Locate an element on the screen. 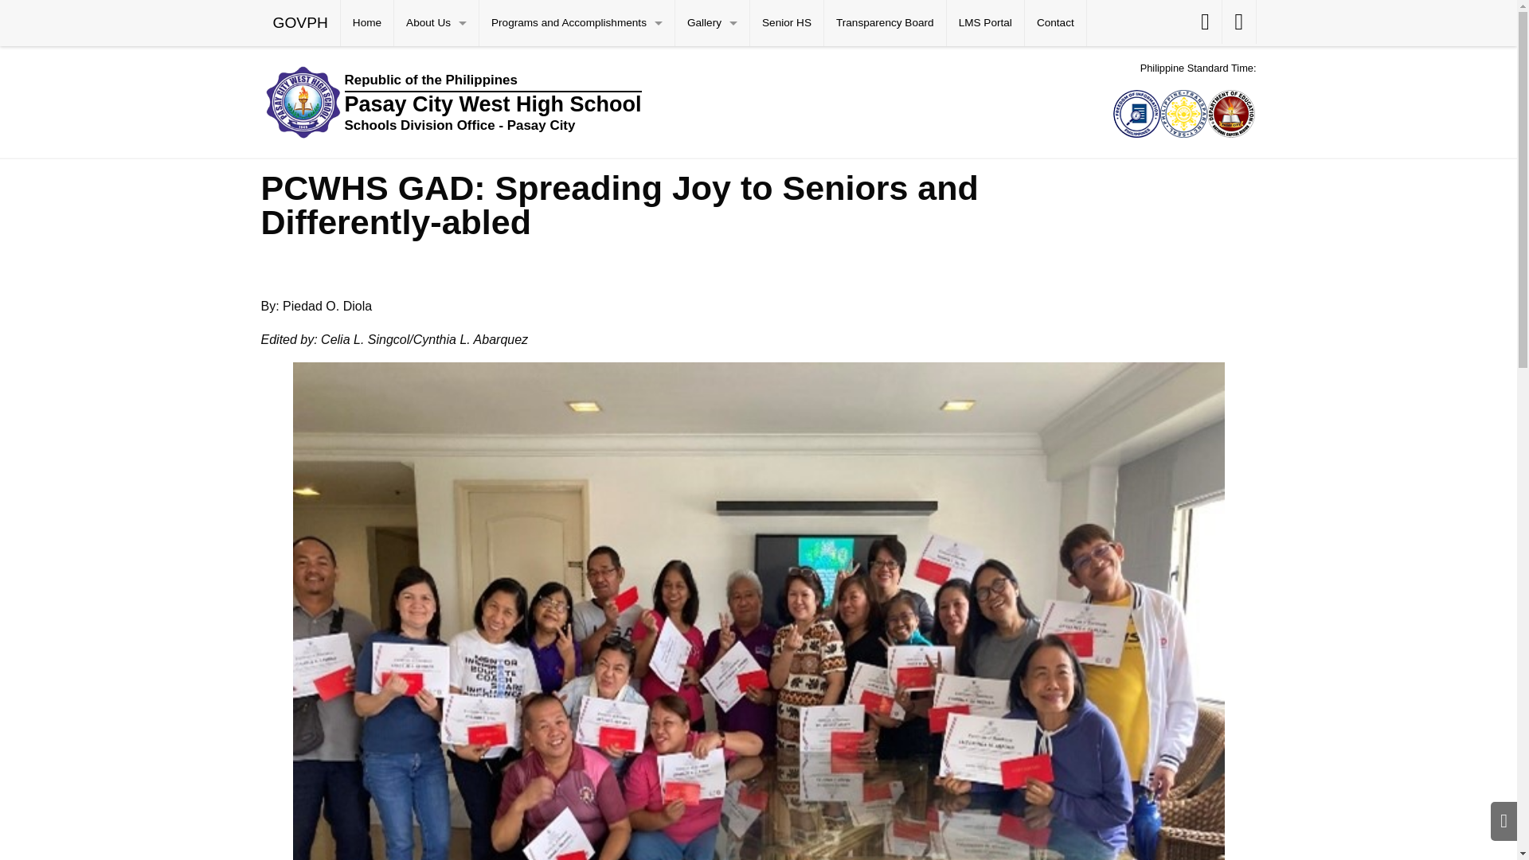  About Us is located at coordinates (436, 23).